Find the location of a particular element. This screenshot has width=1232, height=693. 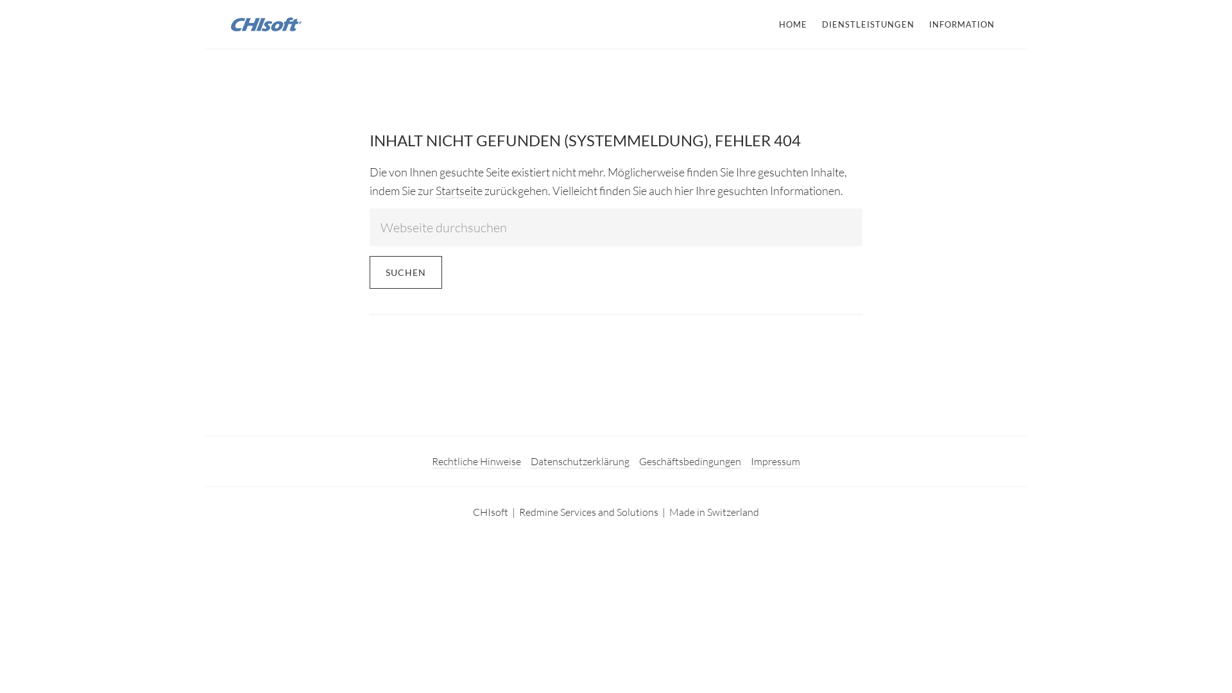

CHISOFT is located at coordinates (327, 24).